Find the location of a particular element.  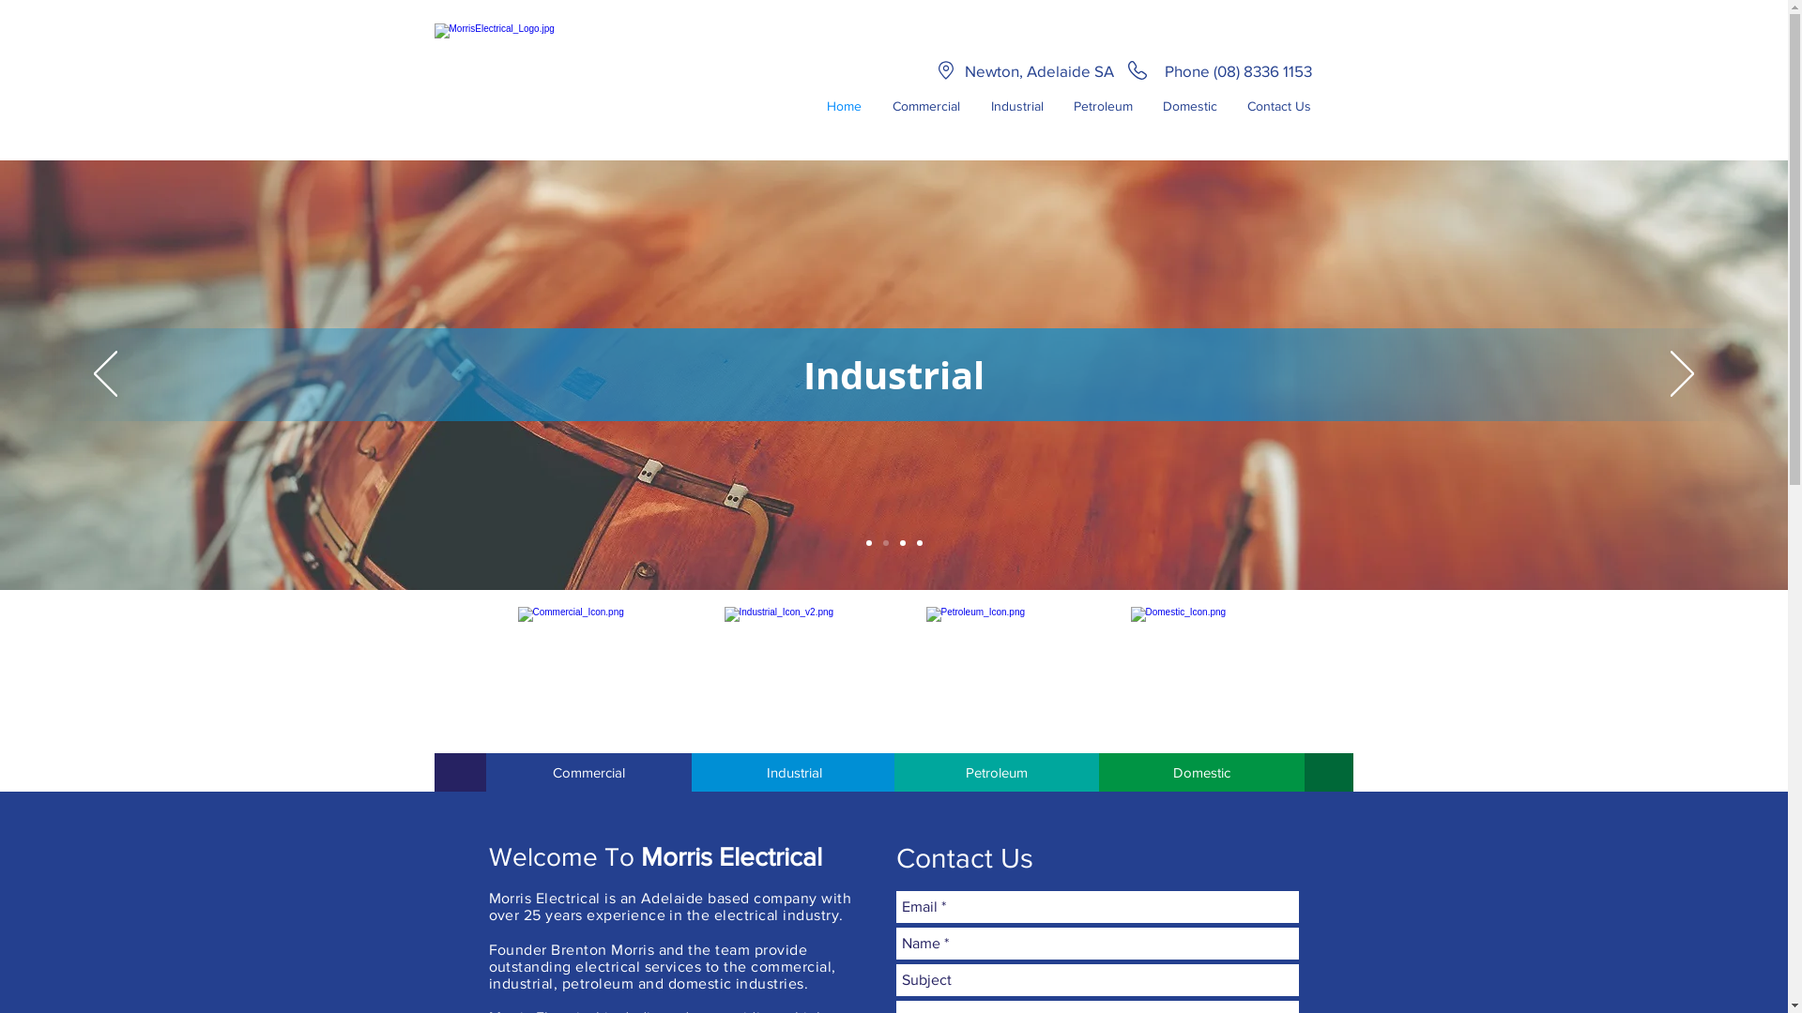

Home is located at coordinates (844, 106).